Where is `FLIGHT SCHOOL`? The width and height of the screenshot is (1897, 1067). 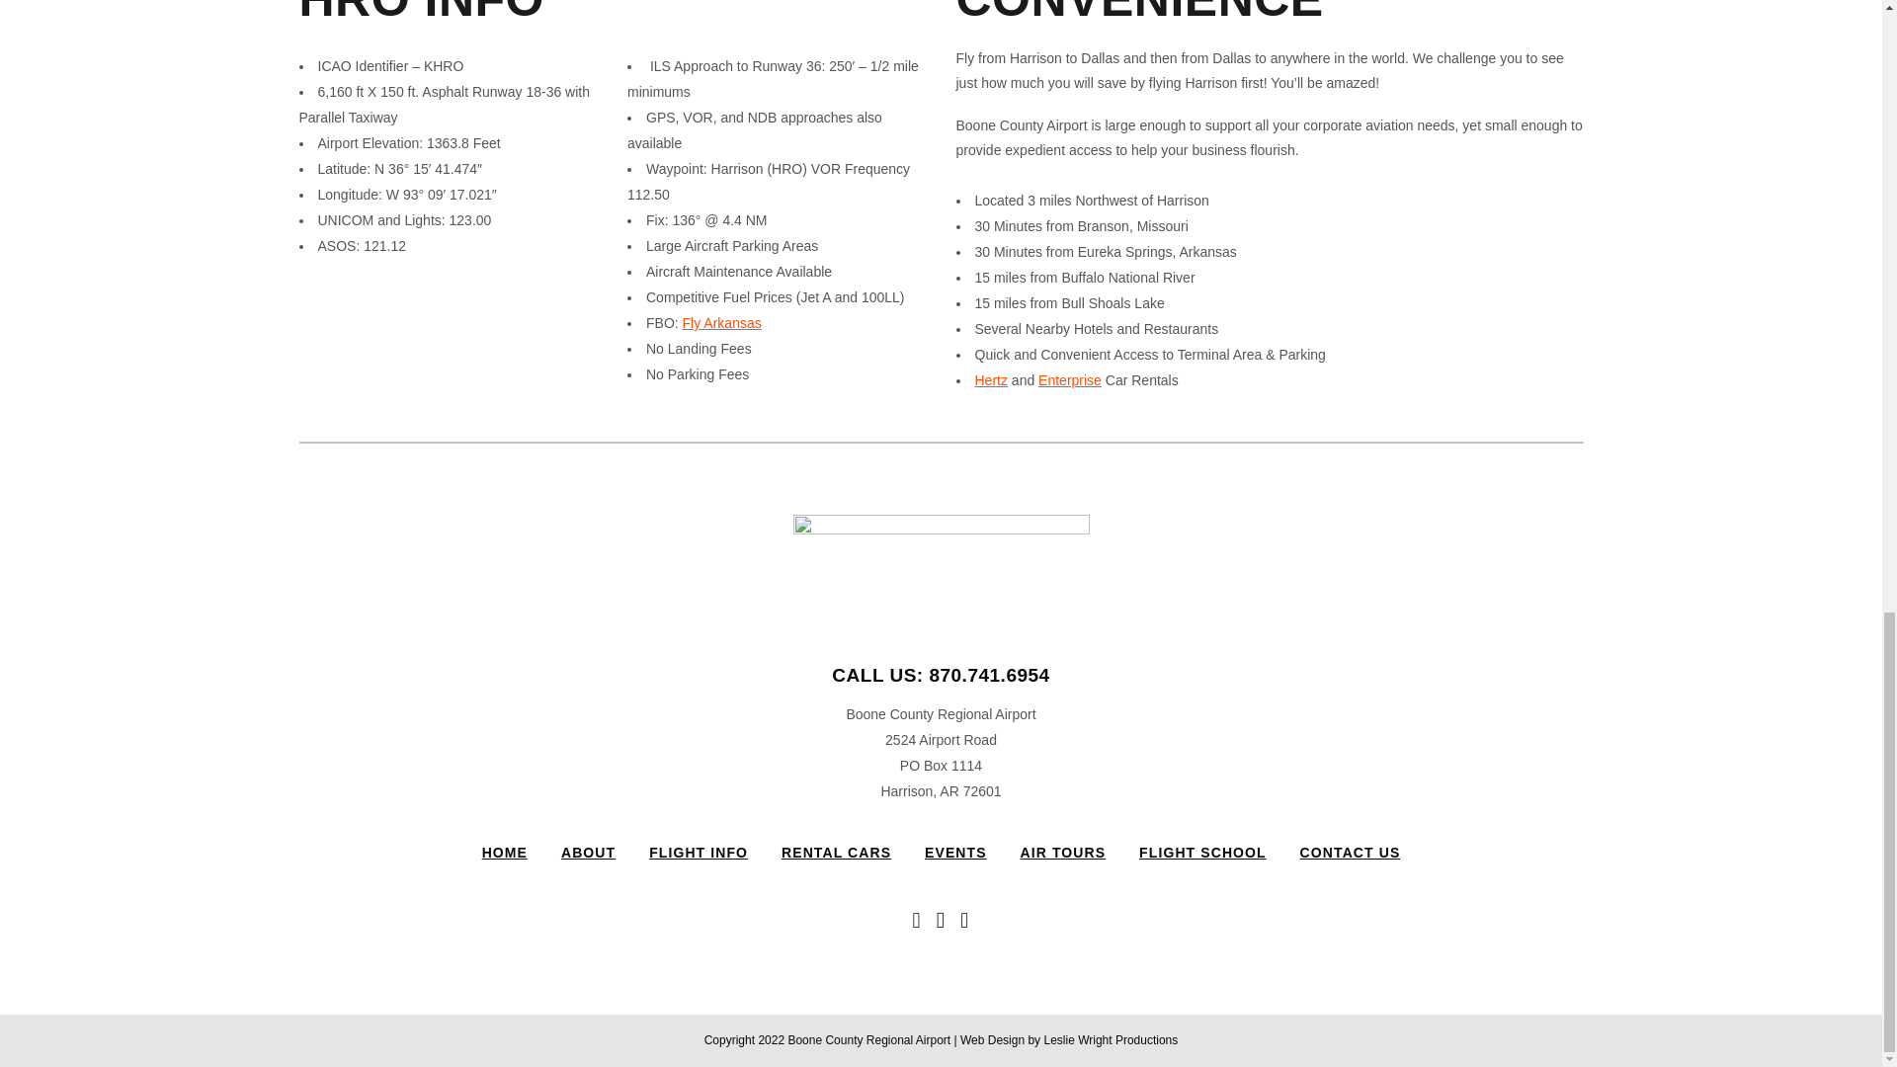 FLIGHT SCHOOL is located at coordinates (1203, 852).